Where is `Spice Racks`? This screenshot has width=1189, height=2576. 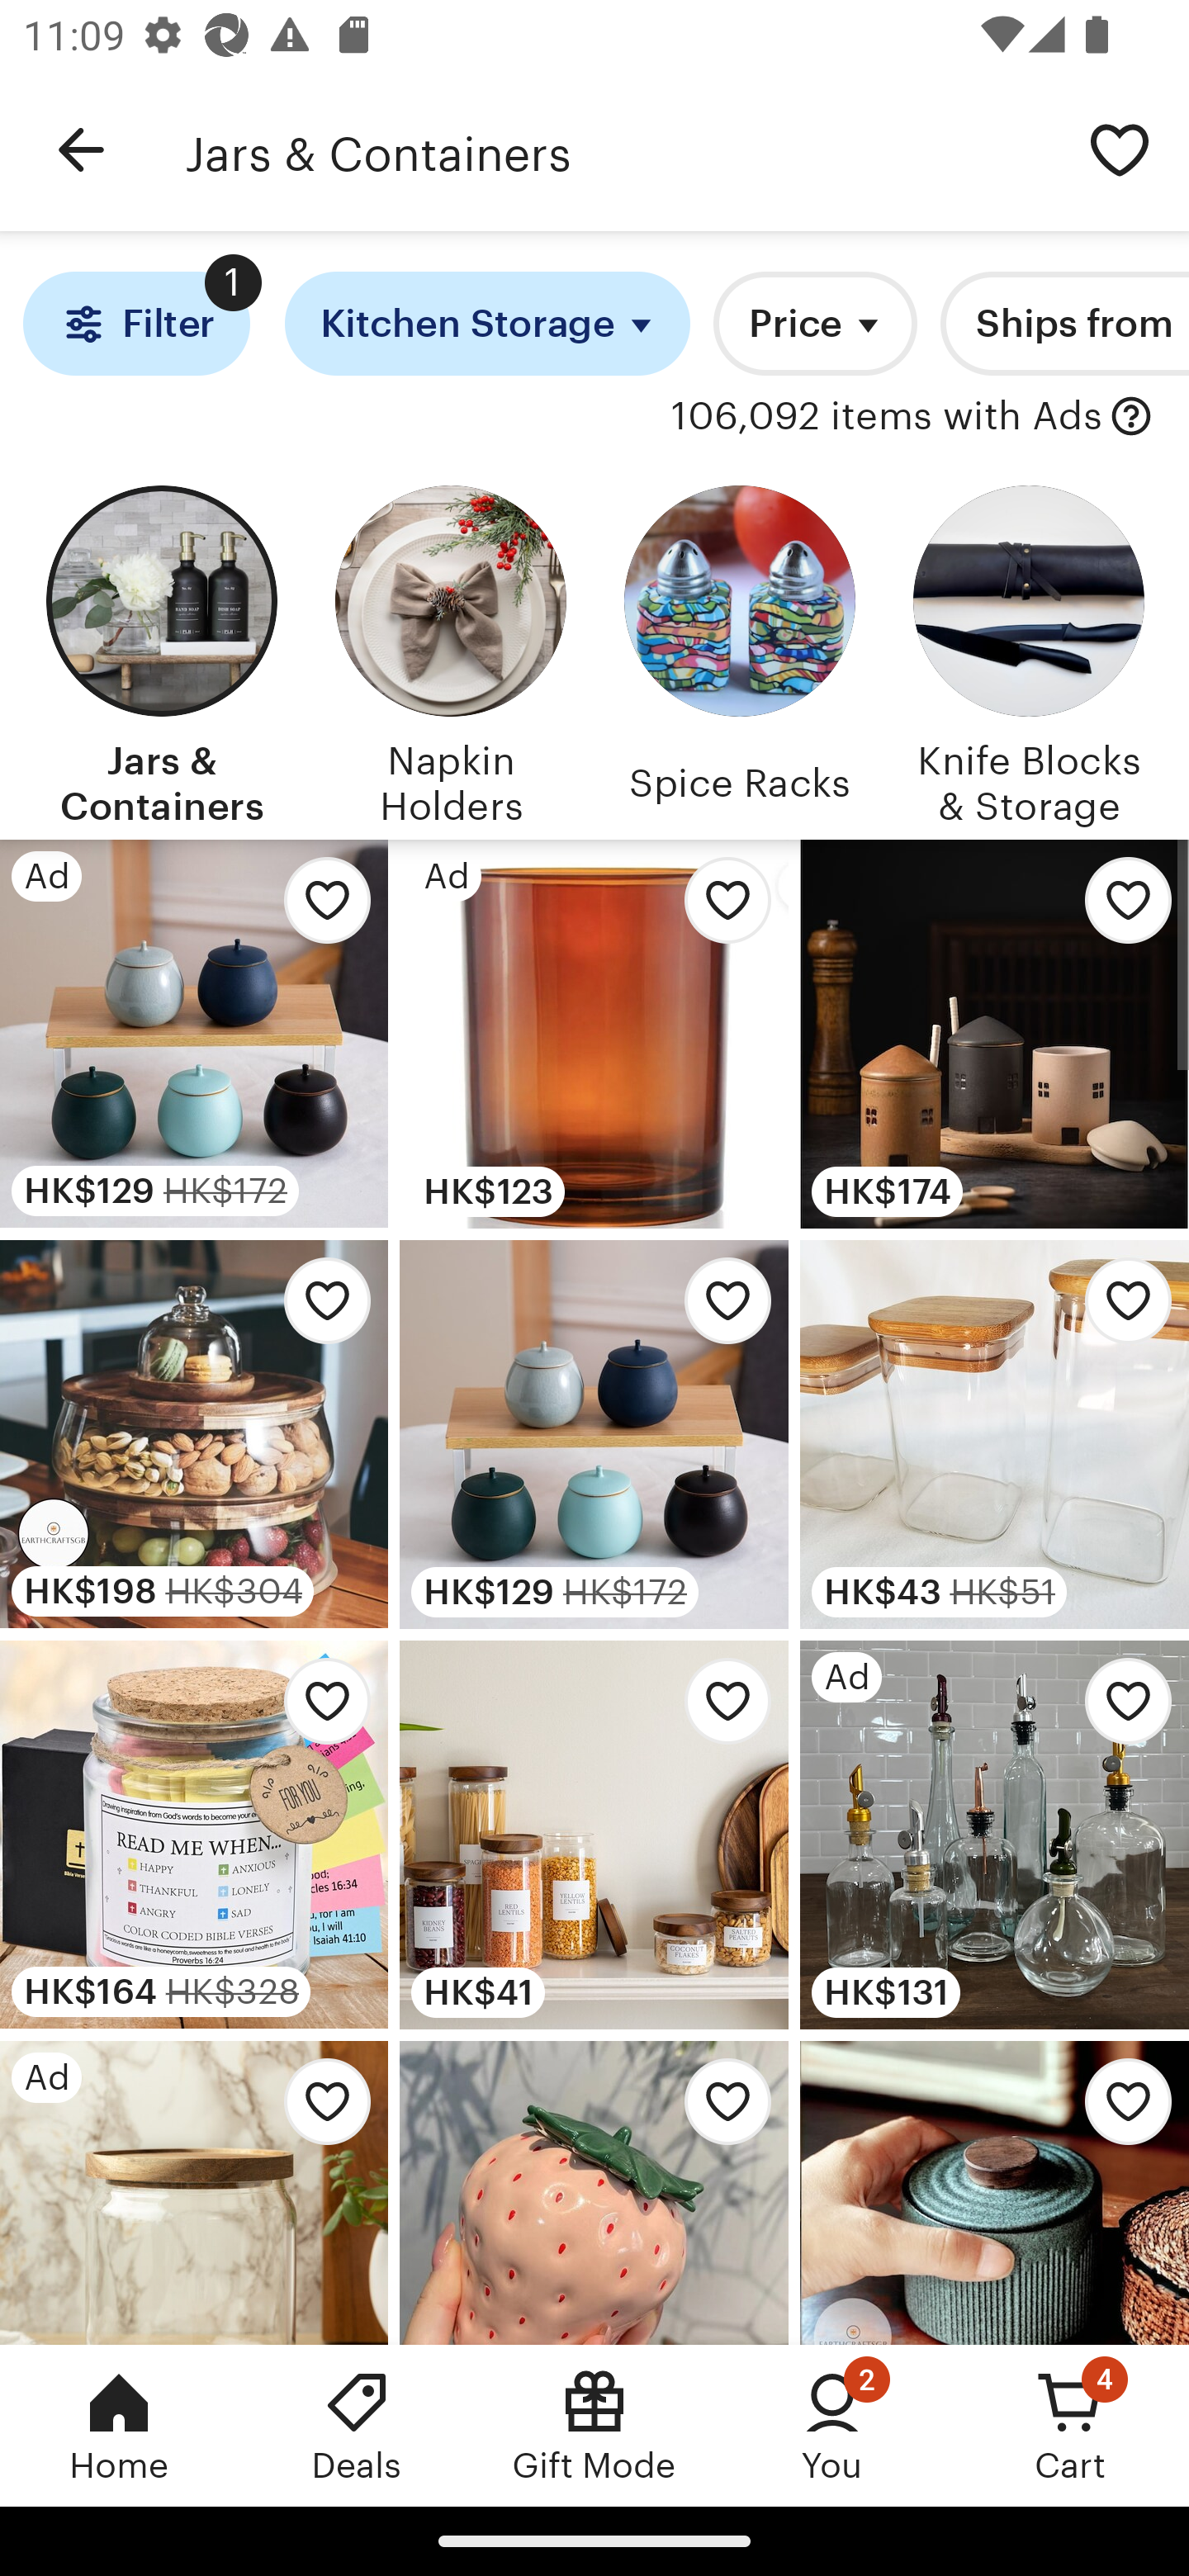
Spice Racks is located at coordinates (739, 651).